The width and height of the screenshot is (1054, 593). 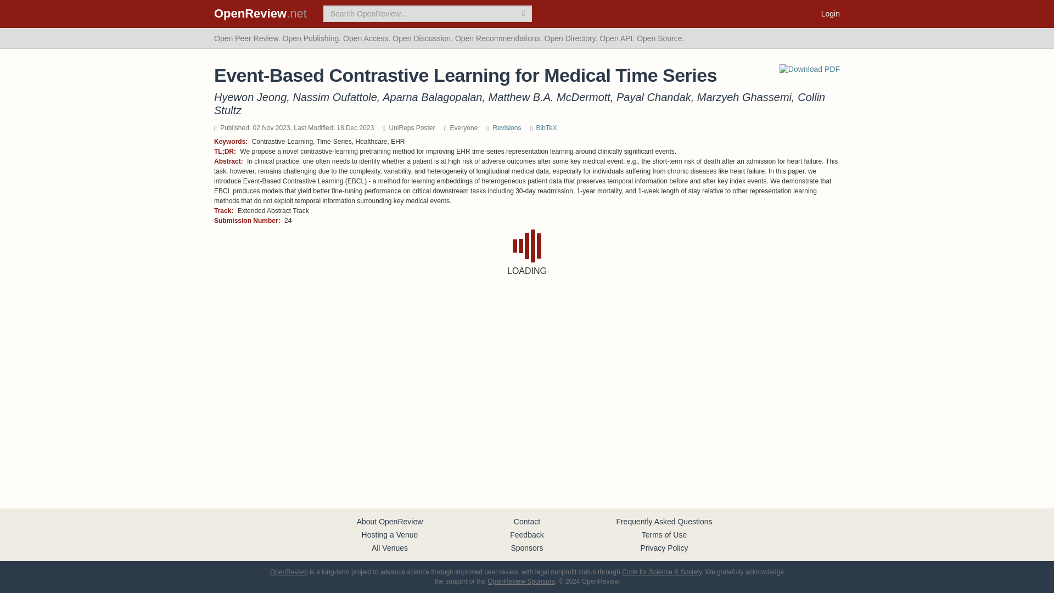 I want to click on Frequently Asked Questions, so click(x=664, y=521).